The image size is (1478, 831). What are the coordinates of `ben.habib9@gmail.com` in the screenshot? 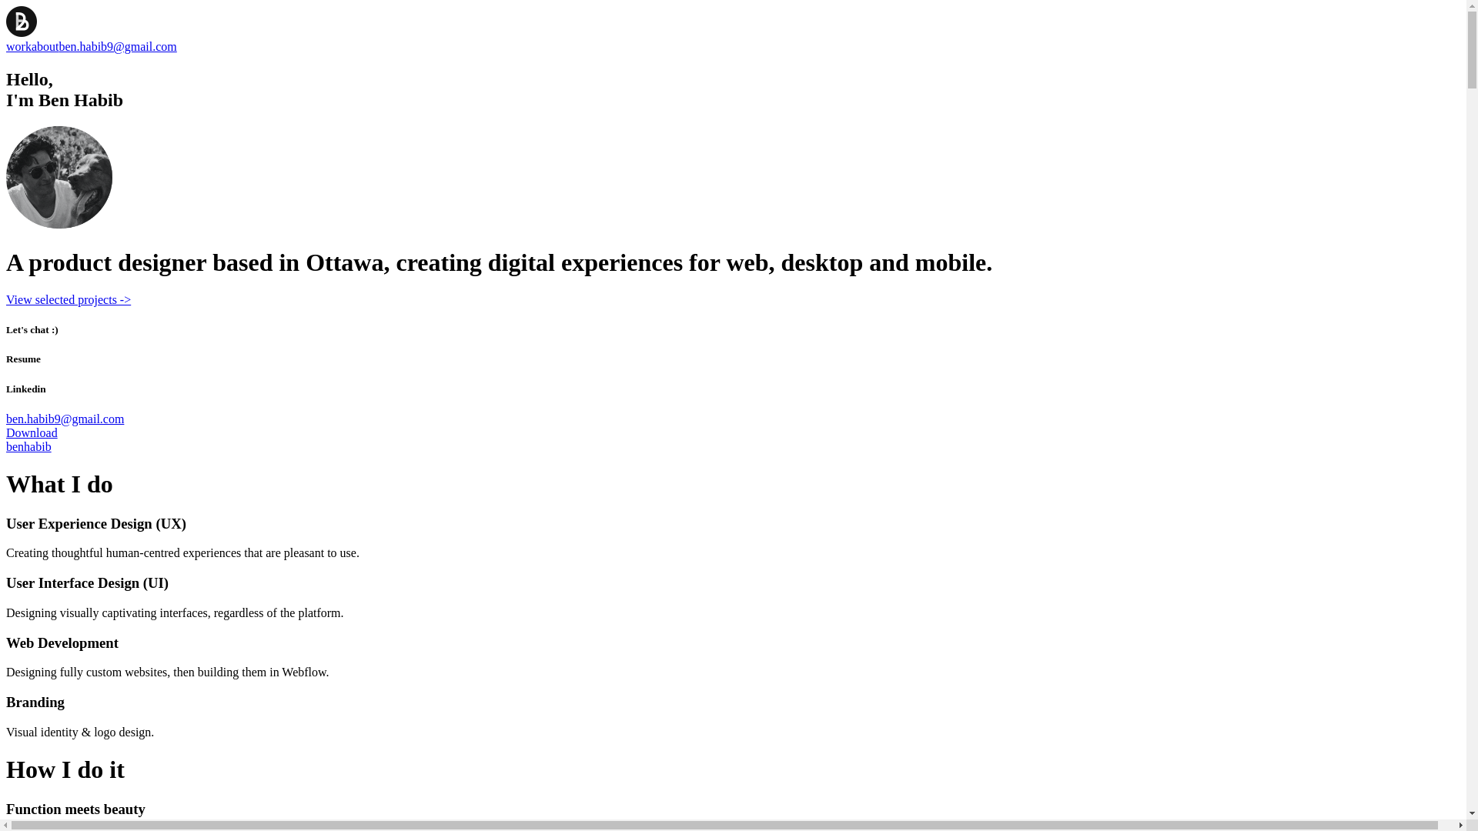 It's located at (117, 46).